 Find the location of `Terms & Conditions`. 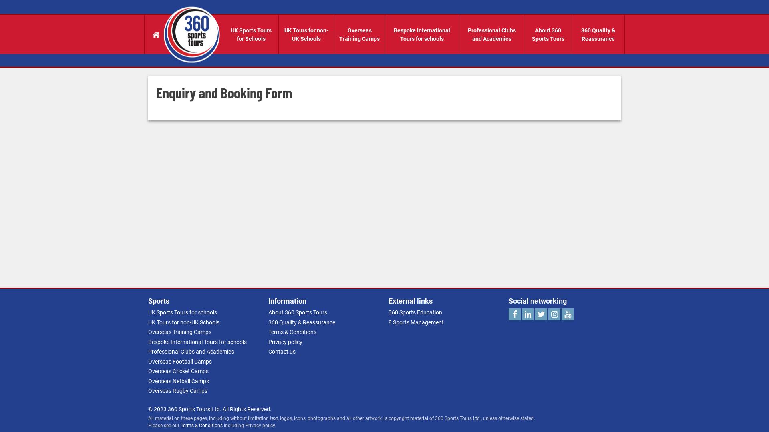

Terms & Conditions is located at coordinates (292, 332).